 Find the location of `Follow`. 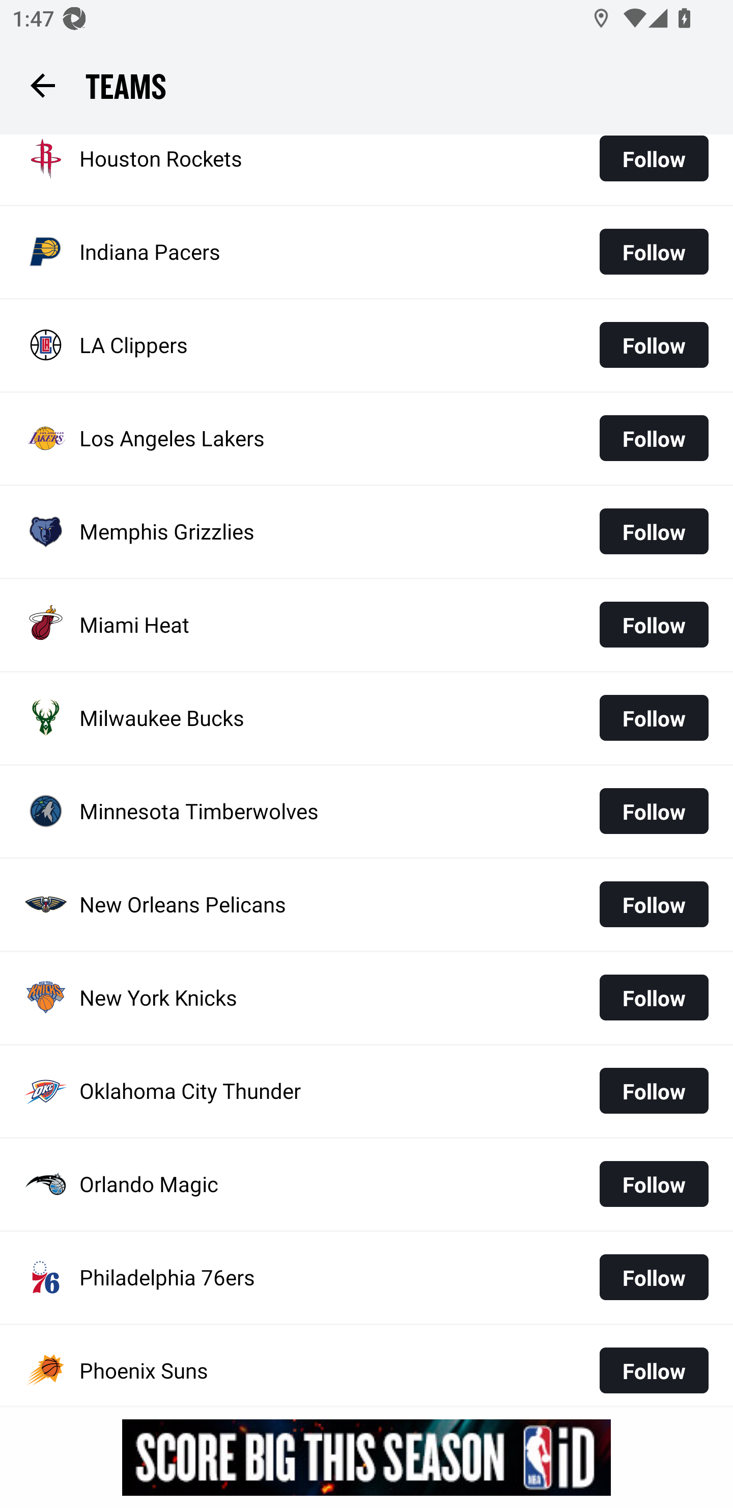

Follow is located at coordinates (654, 1369).